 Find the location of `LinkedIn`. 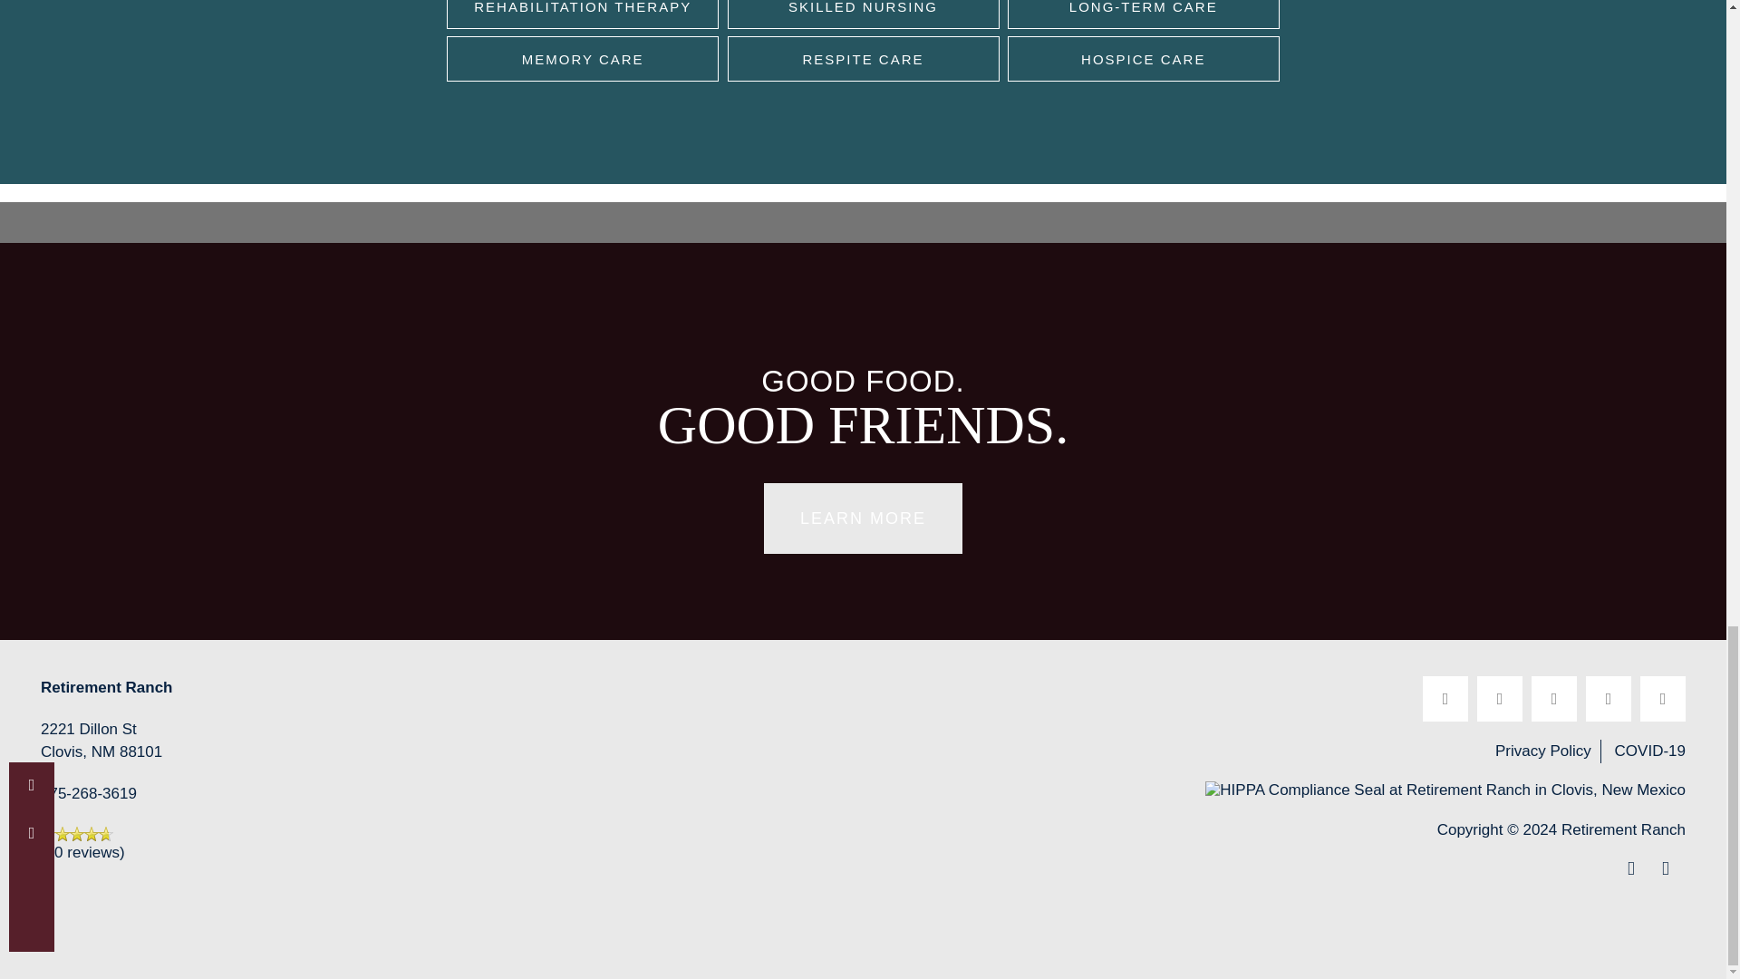

LinkedIn is located at coordinates (1553, 698).